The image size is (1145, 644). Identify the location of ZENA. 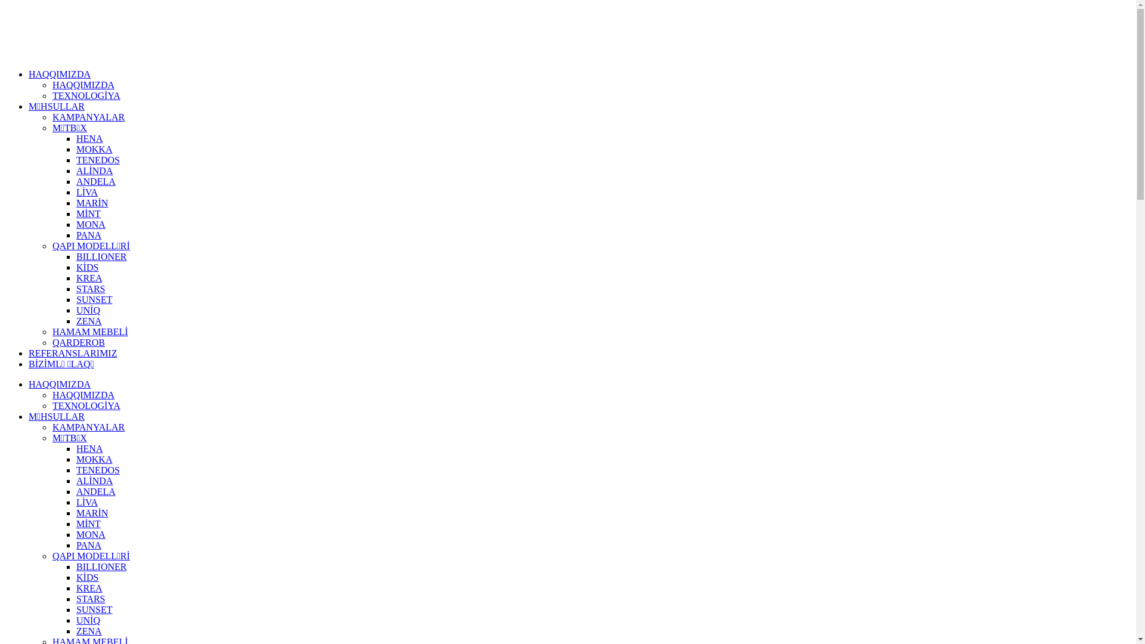
(89, 631).